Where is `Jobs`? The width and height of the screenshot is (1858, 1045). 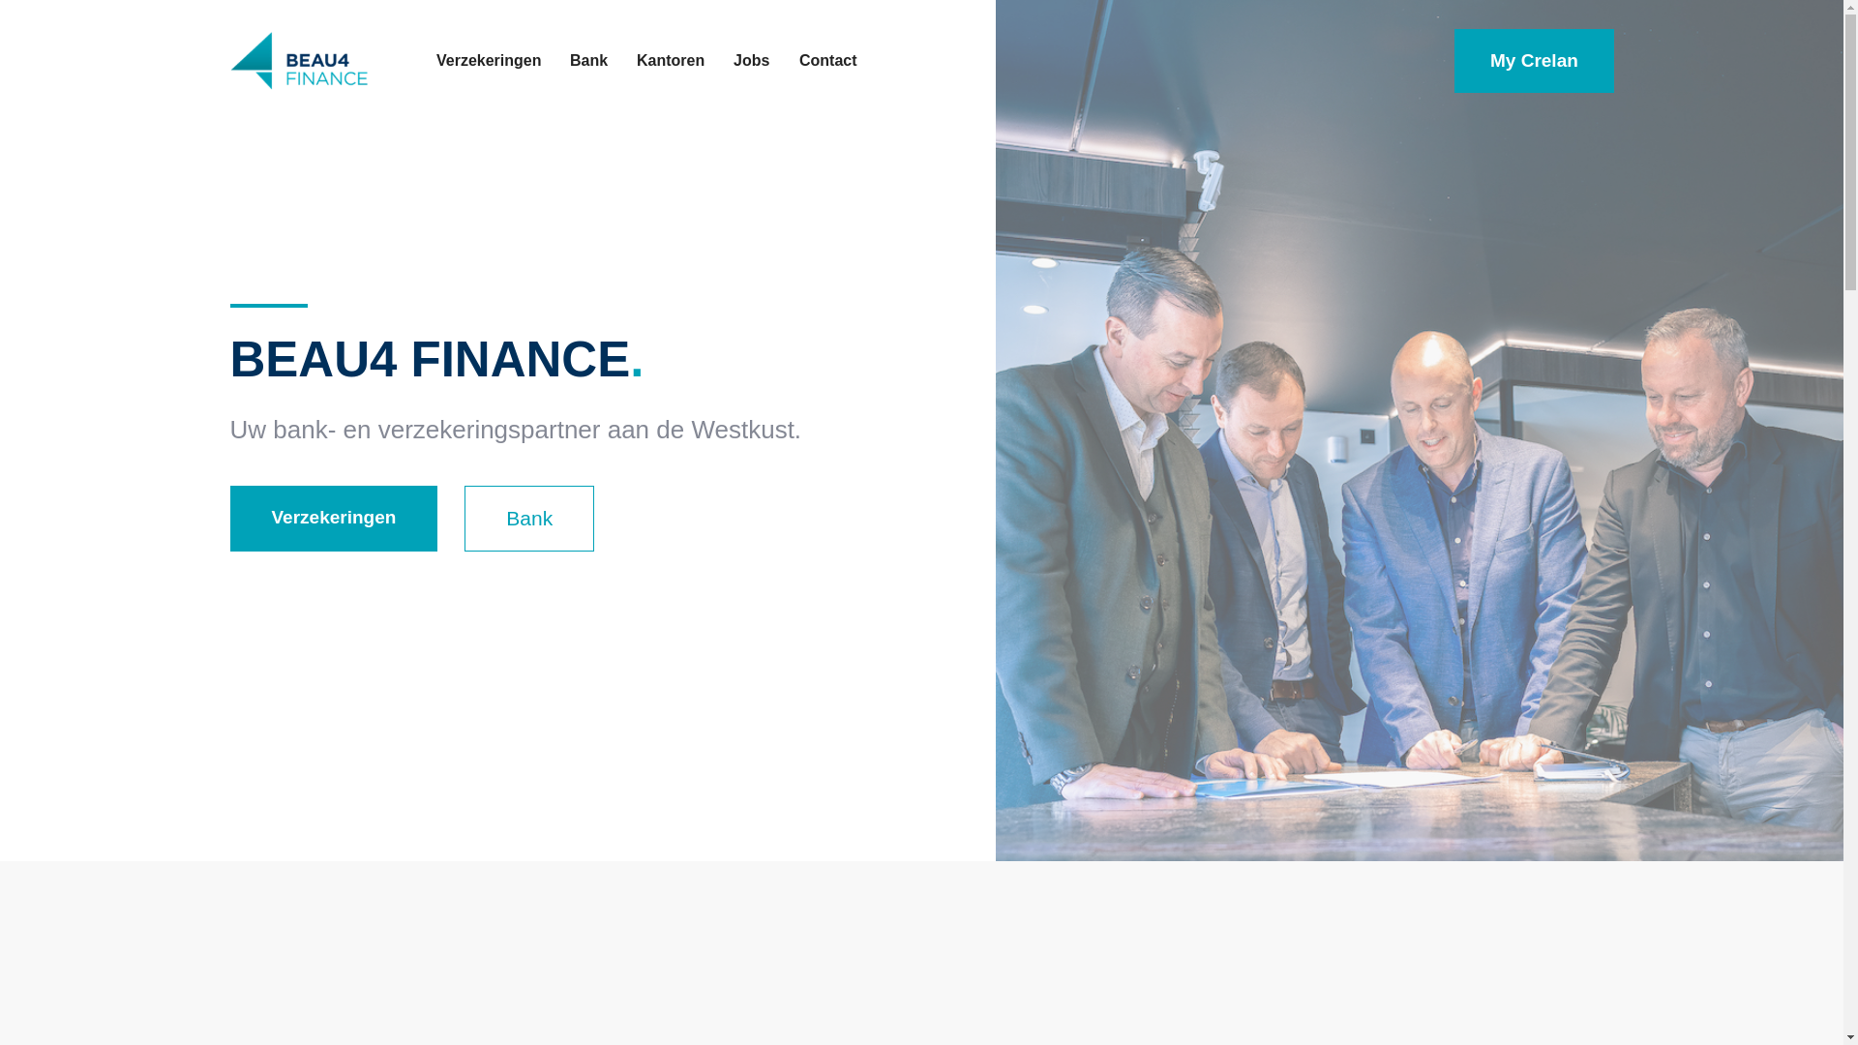 Jobs is located at coordinates (751, 61).